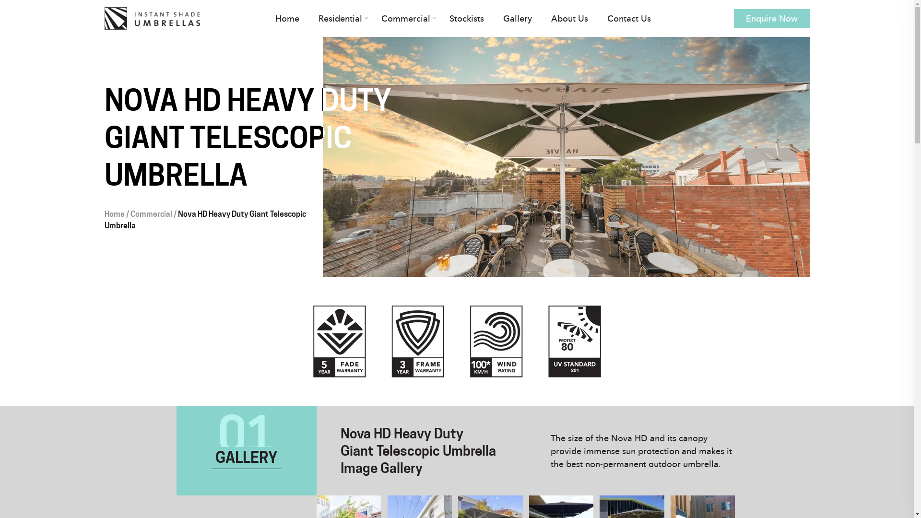  I want to click on Home, so click(115, 214).